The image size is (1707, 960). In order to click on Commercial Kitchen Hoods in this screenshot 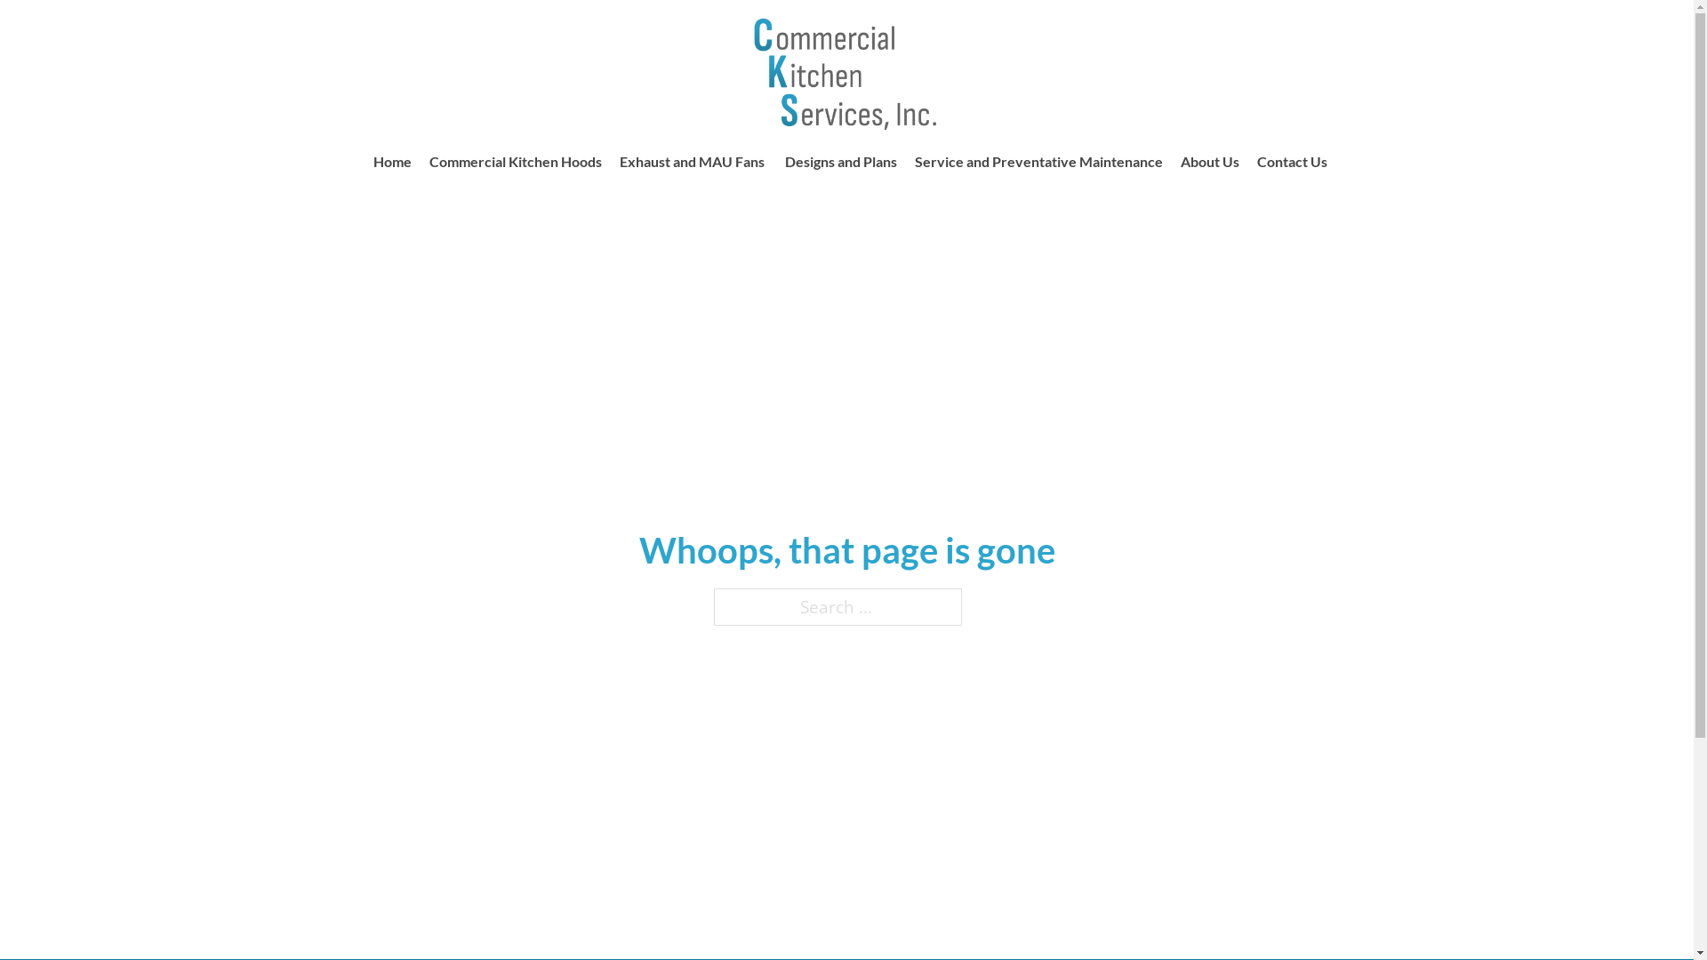, I will do `click(515, 162)`.